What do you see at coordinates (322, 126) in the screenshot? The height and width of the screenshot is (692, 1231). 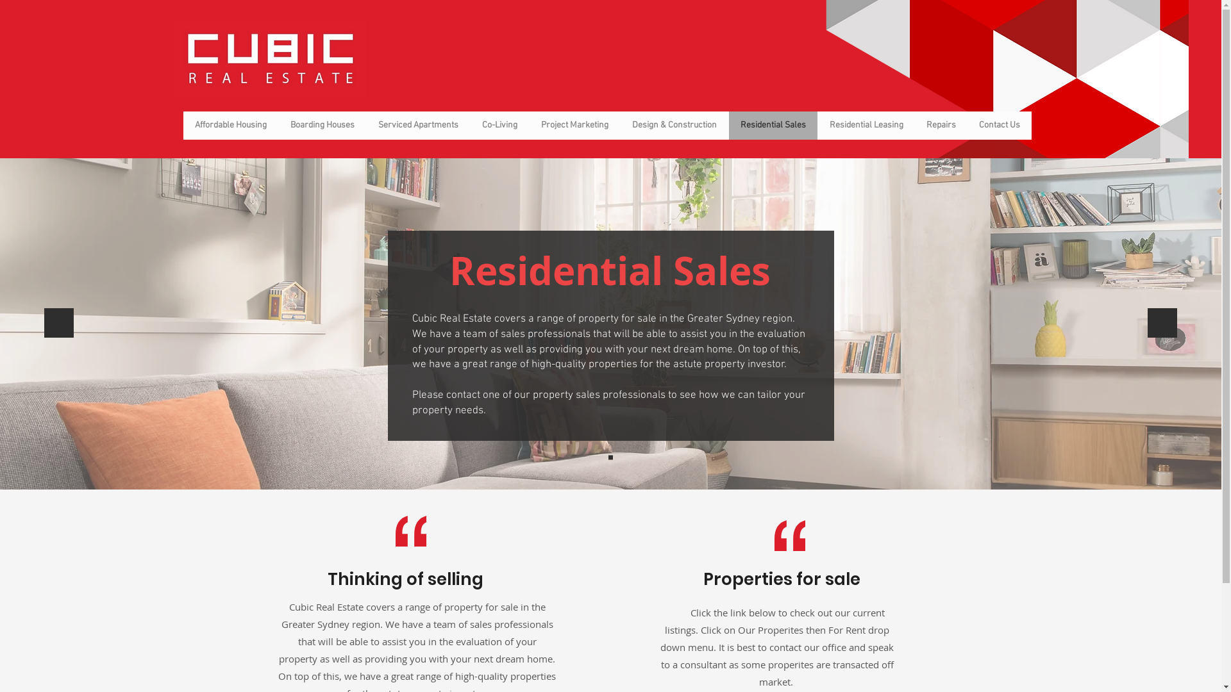 I see `Boarding Houses` at bounding box center [322, 126].